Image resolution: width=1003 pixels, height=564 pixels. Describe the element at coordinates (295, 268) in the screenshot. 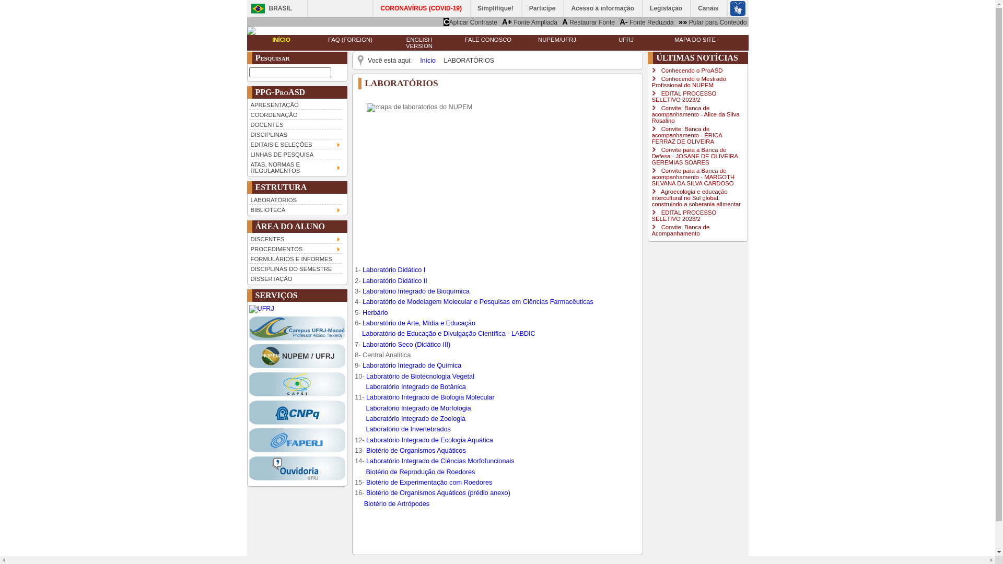

I see `DISCIPLINAS DO SEMESTRE` at that location.